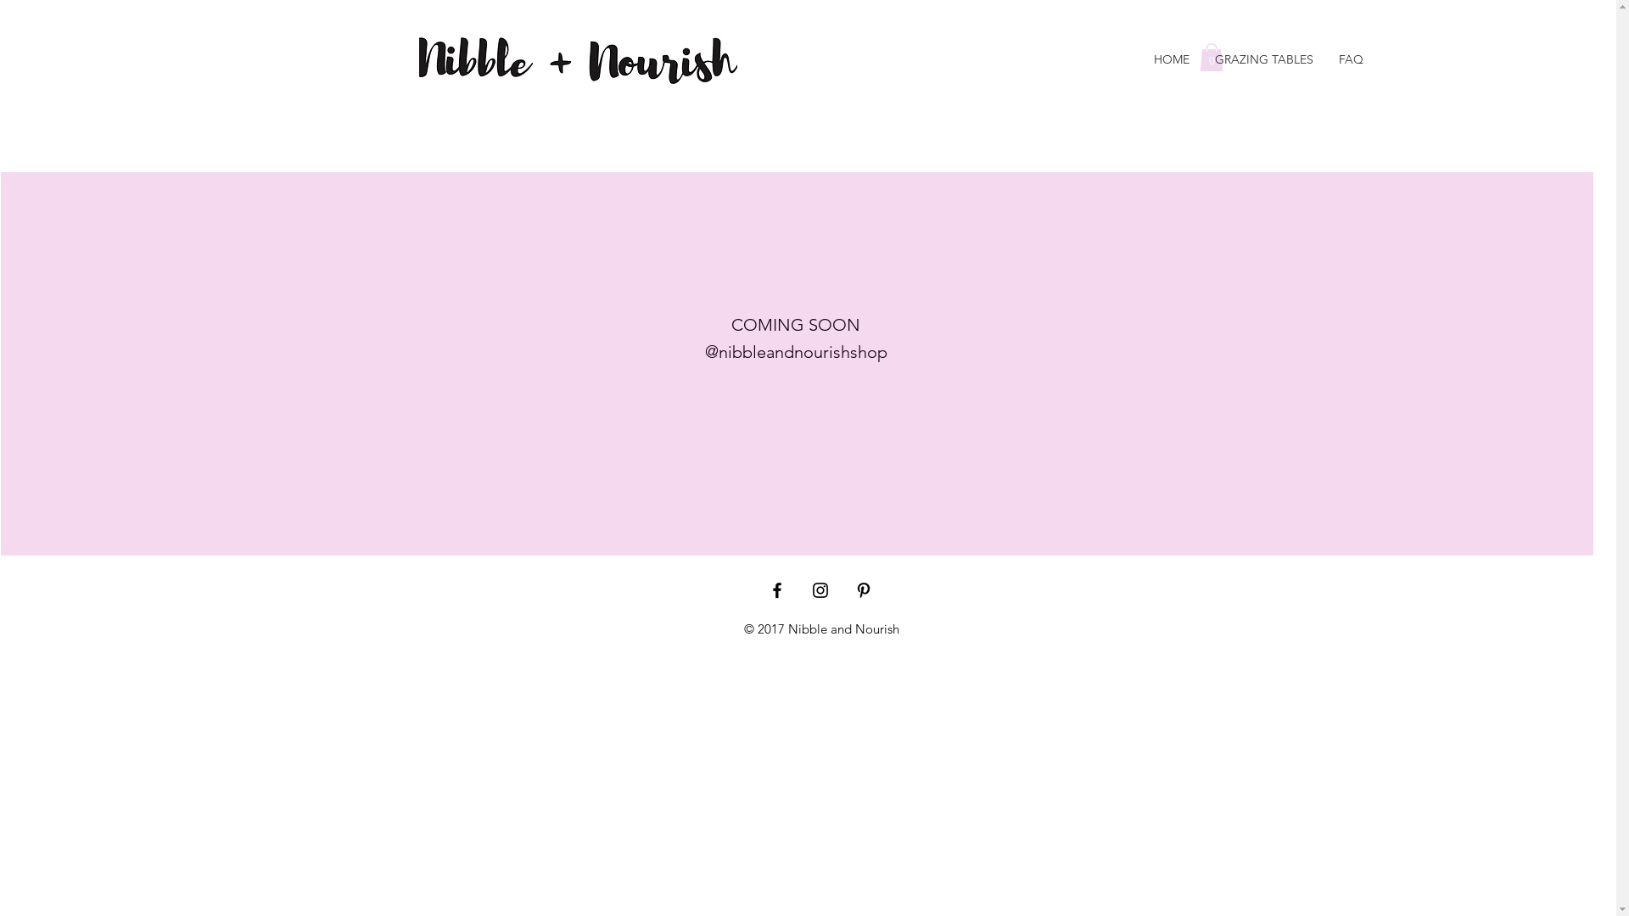  What do you see at coordinates (1351, 59) in the screenshot?
I see `FAQ` at bounding box center [1351, 59].